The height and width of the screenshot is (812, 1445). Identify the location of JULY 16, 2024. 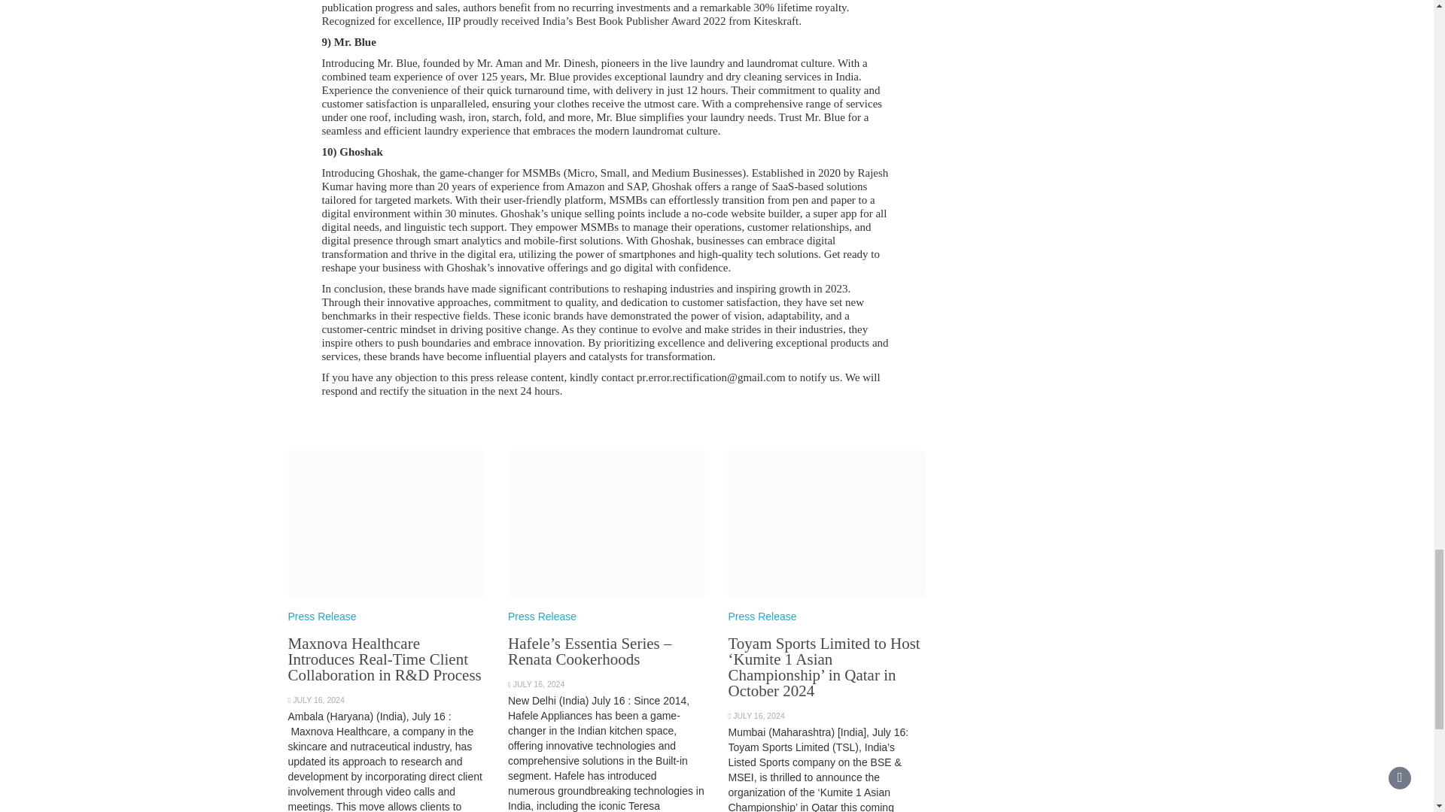
(759, 716).